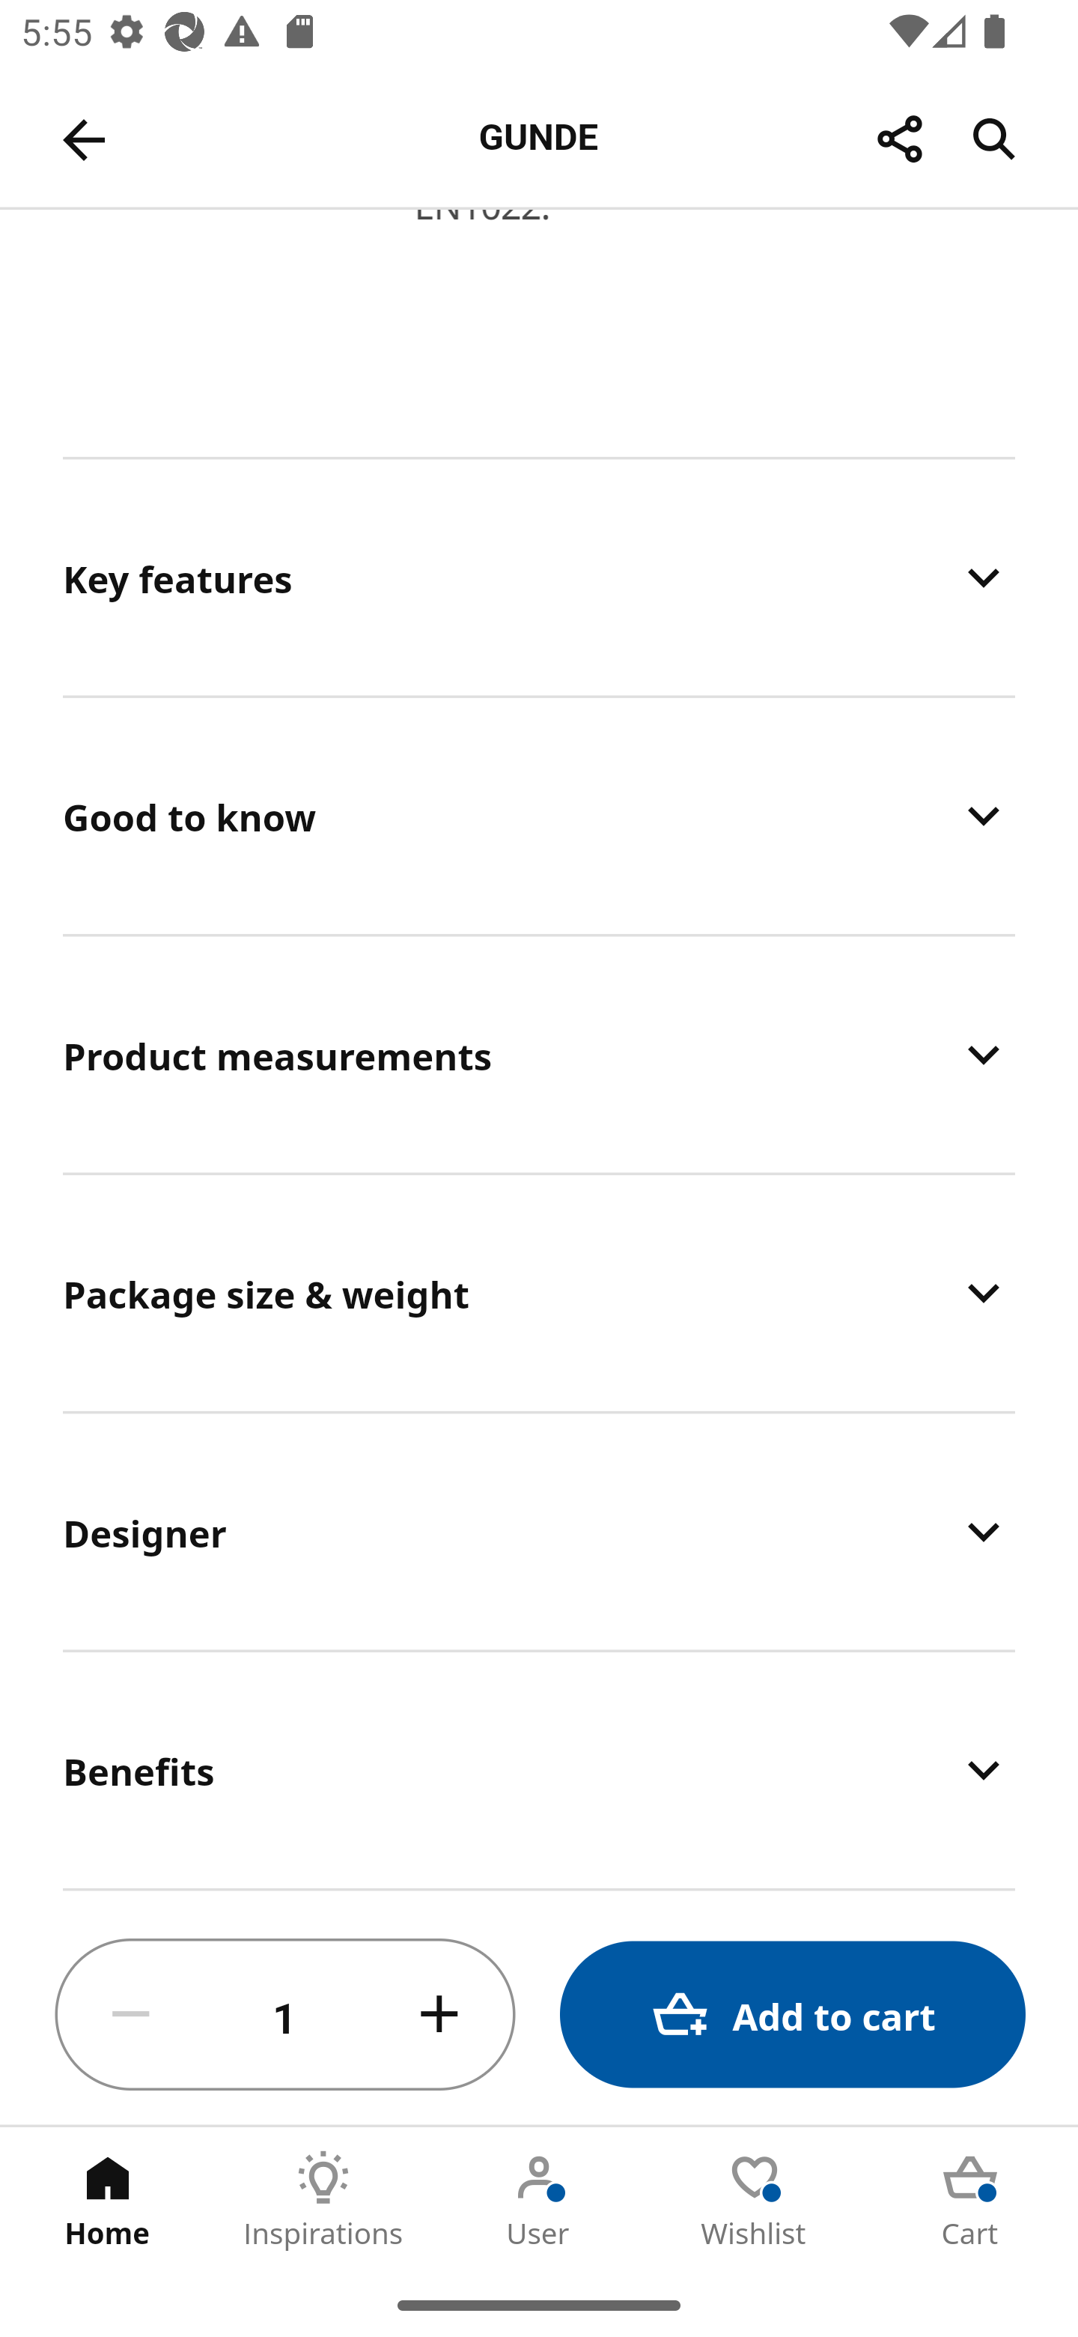  Describe the element at coordinates (539, 577) in the screenshot. I see `Key features` at that location.